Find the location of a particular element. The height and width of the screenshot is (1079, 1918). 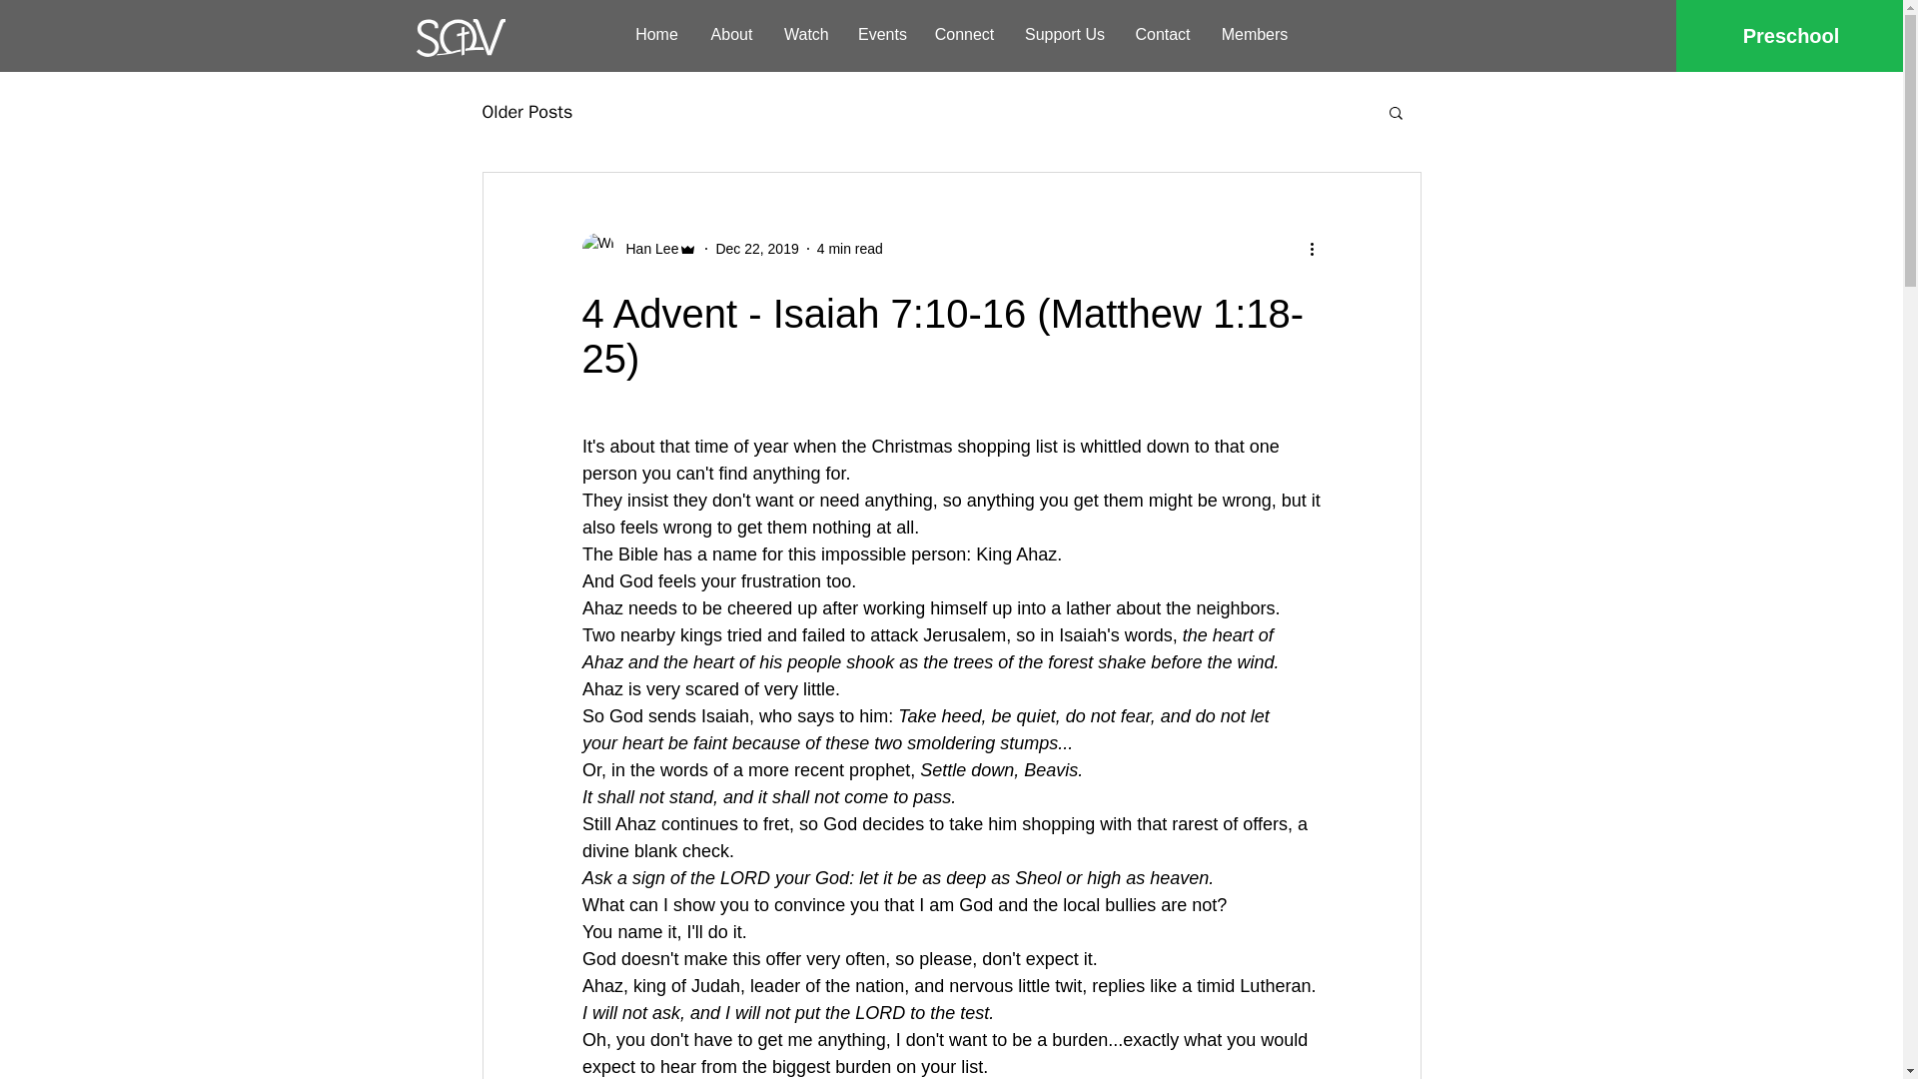

Members is located at coordinates (1255, 34).